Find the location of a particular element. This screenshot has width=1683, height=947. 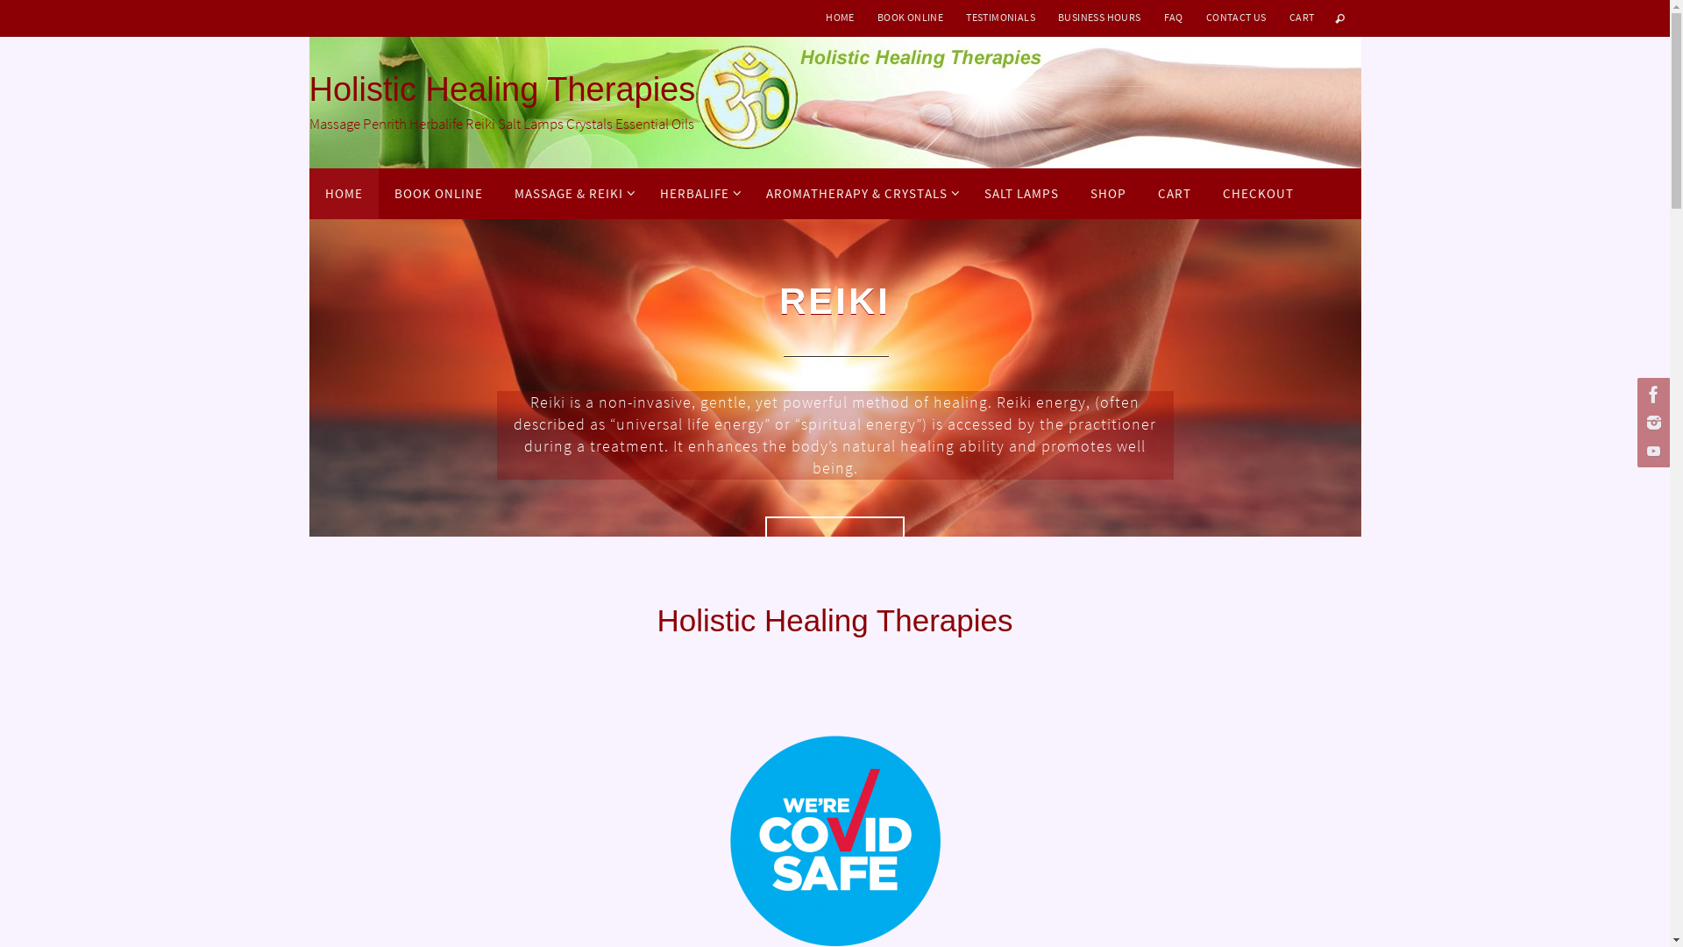

Instagram is located at coordinates (1651, 423).